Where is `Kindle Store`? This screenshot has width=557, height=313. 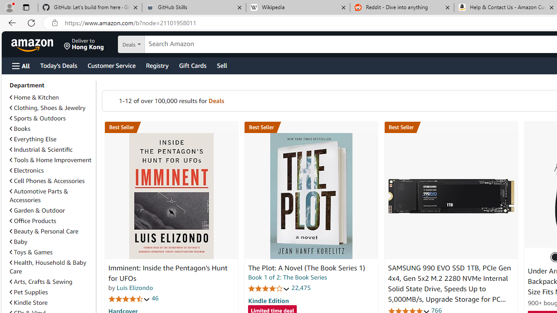 Kindle Store is located at coordinates (29, 302).